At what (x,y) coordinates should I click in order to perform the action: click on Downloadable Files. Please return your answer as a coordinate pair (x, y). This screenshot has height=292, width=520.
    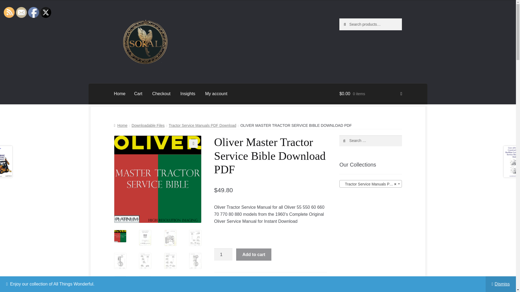
    Looking at the image, I should click on (148, 125).